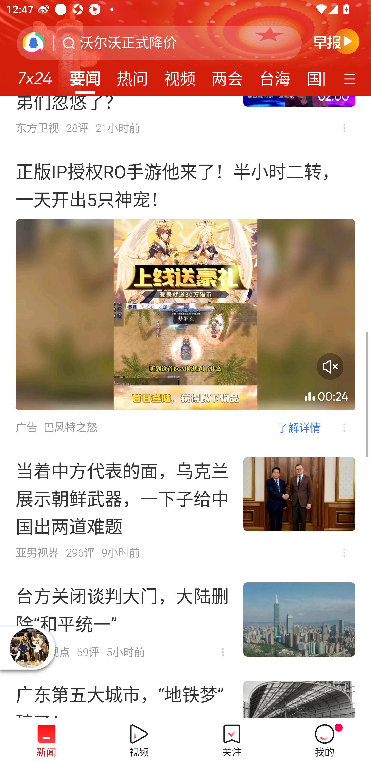  I want to click on 00:24 音量开关, so click(185, 315).